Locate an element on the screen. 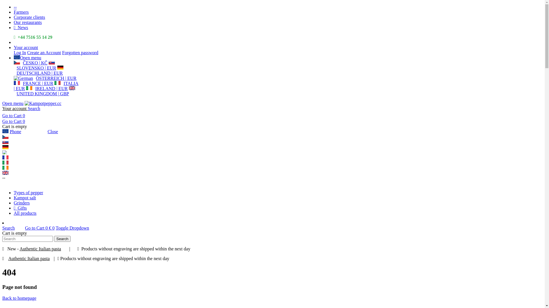 Image resolution: width=549 pixels, height=308 pixels. Italia | Eur is located at coordinates (272, 163).